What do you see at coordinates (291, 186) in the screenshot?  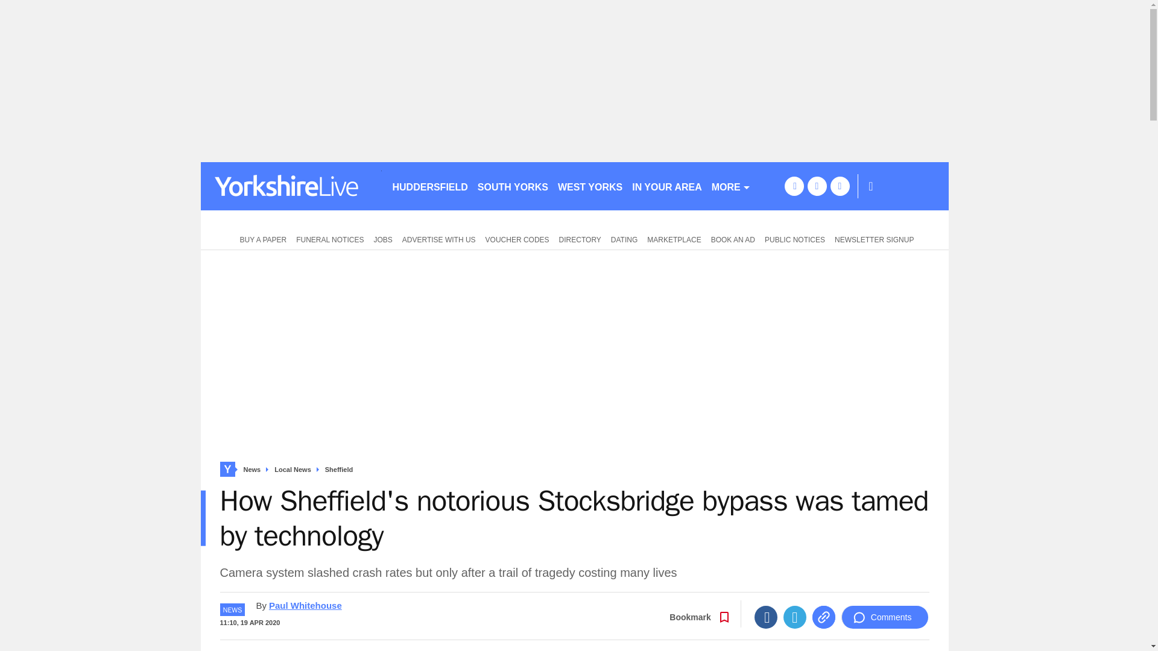 I see `huddersfieldexaminer` at bounding box center [291, 186].